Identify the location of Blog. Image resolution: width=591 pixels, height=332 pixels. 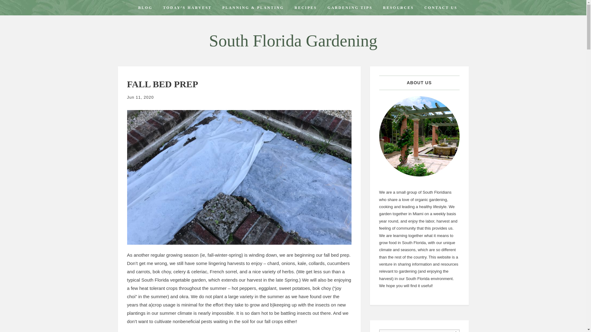
(145, 7).